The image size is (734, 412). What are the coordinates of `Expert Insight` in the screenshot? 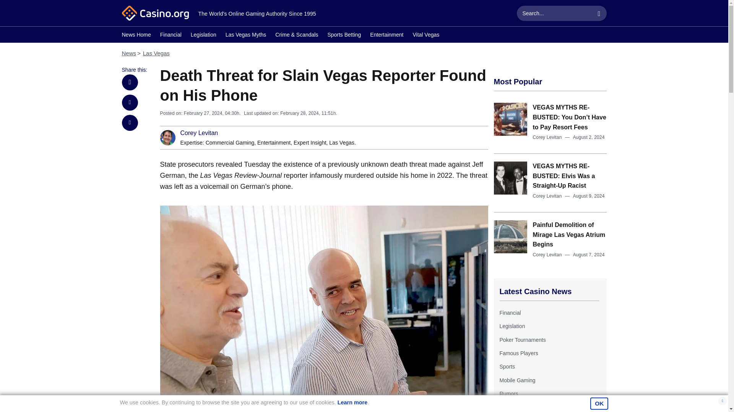 It's located at (310, 143).